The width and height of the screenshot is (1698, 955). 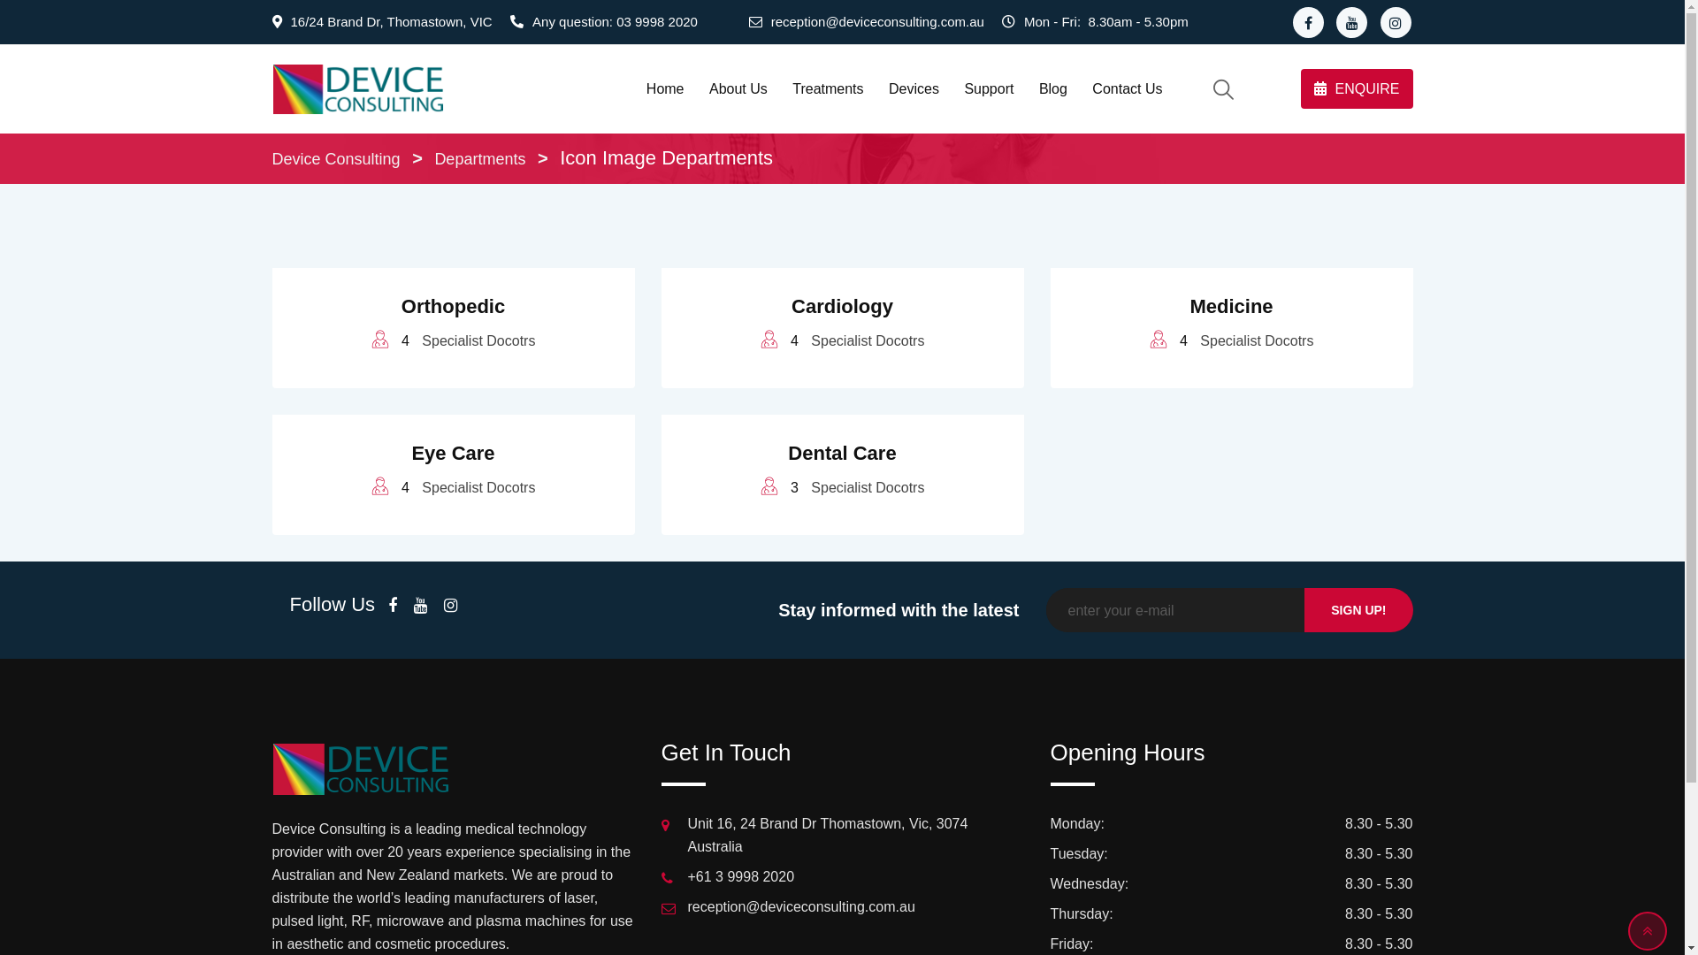 I want to click on reception@deviceconsulting.com.au, so click(x=801, y=907).